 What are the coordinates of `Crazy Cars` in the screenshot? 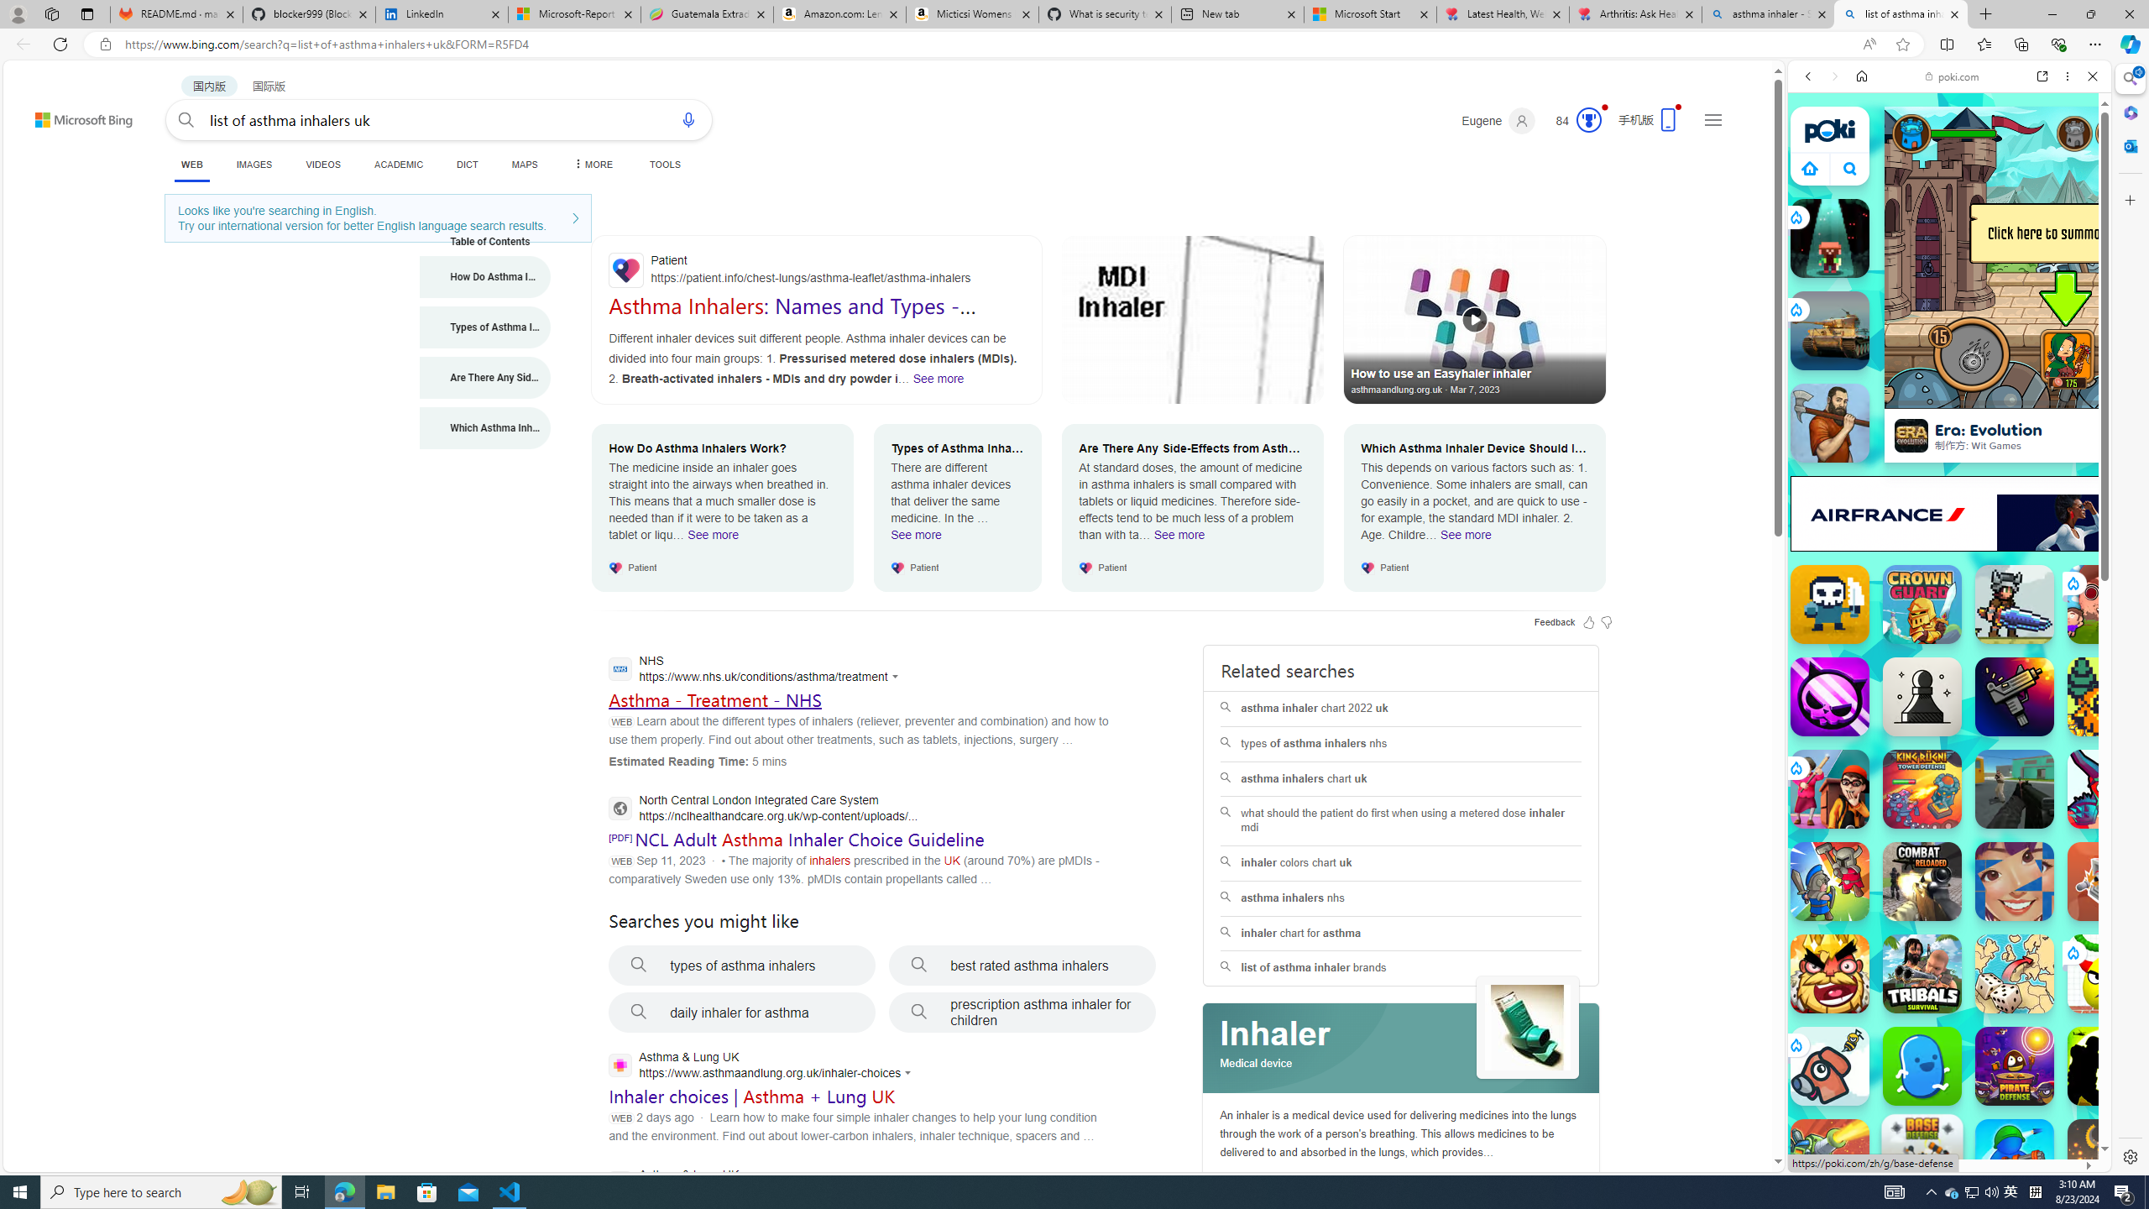 It's located at (2116, 772).